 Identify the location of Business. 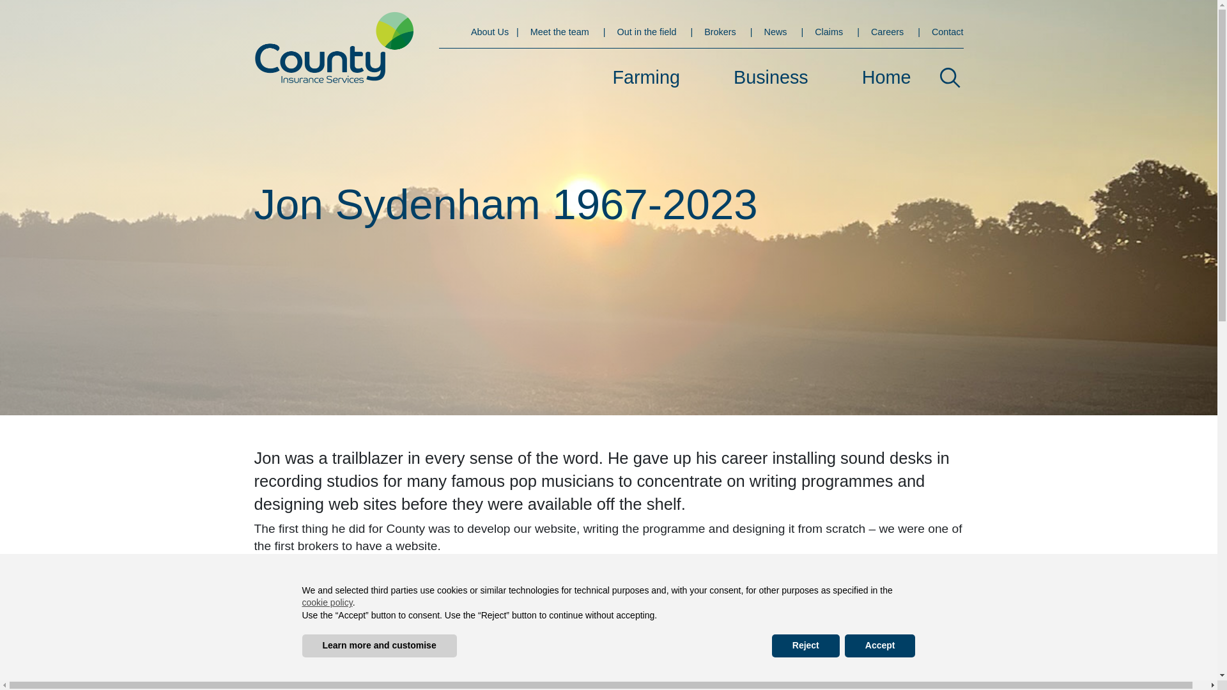
(771, 77).